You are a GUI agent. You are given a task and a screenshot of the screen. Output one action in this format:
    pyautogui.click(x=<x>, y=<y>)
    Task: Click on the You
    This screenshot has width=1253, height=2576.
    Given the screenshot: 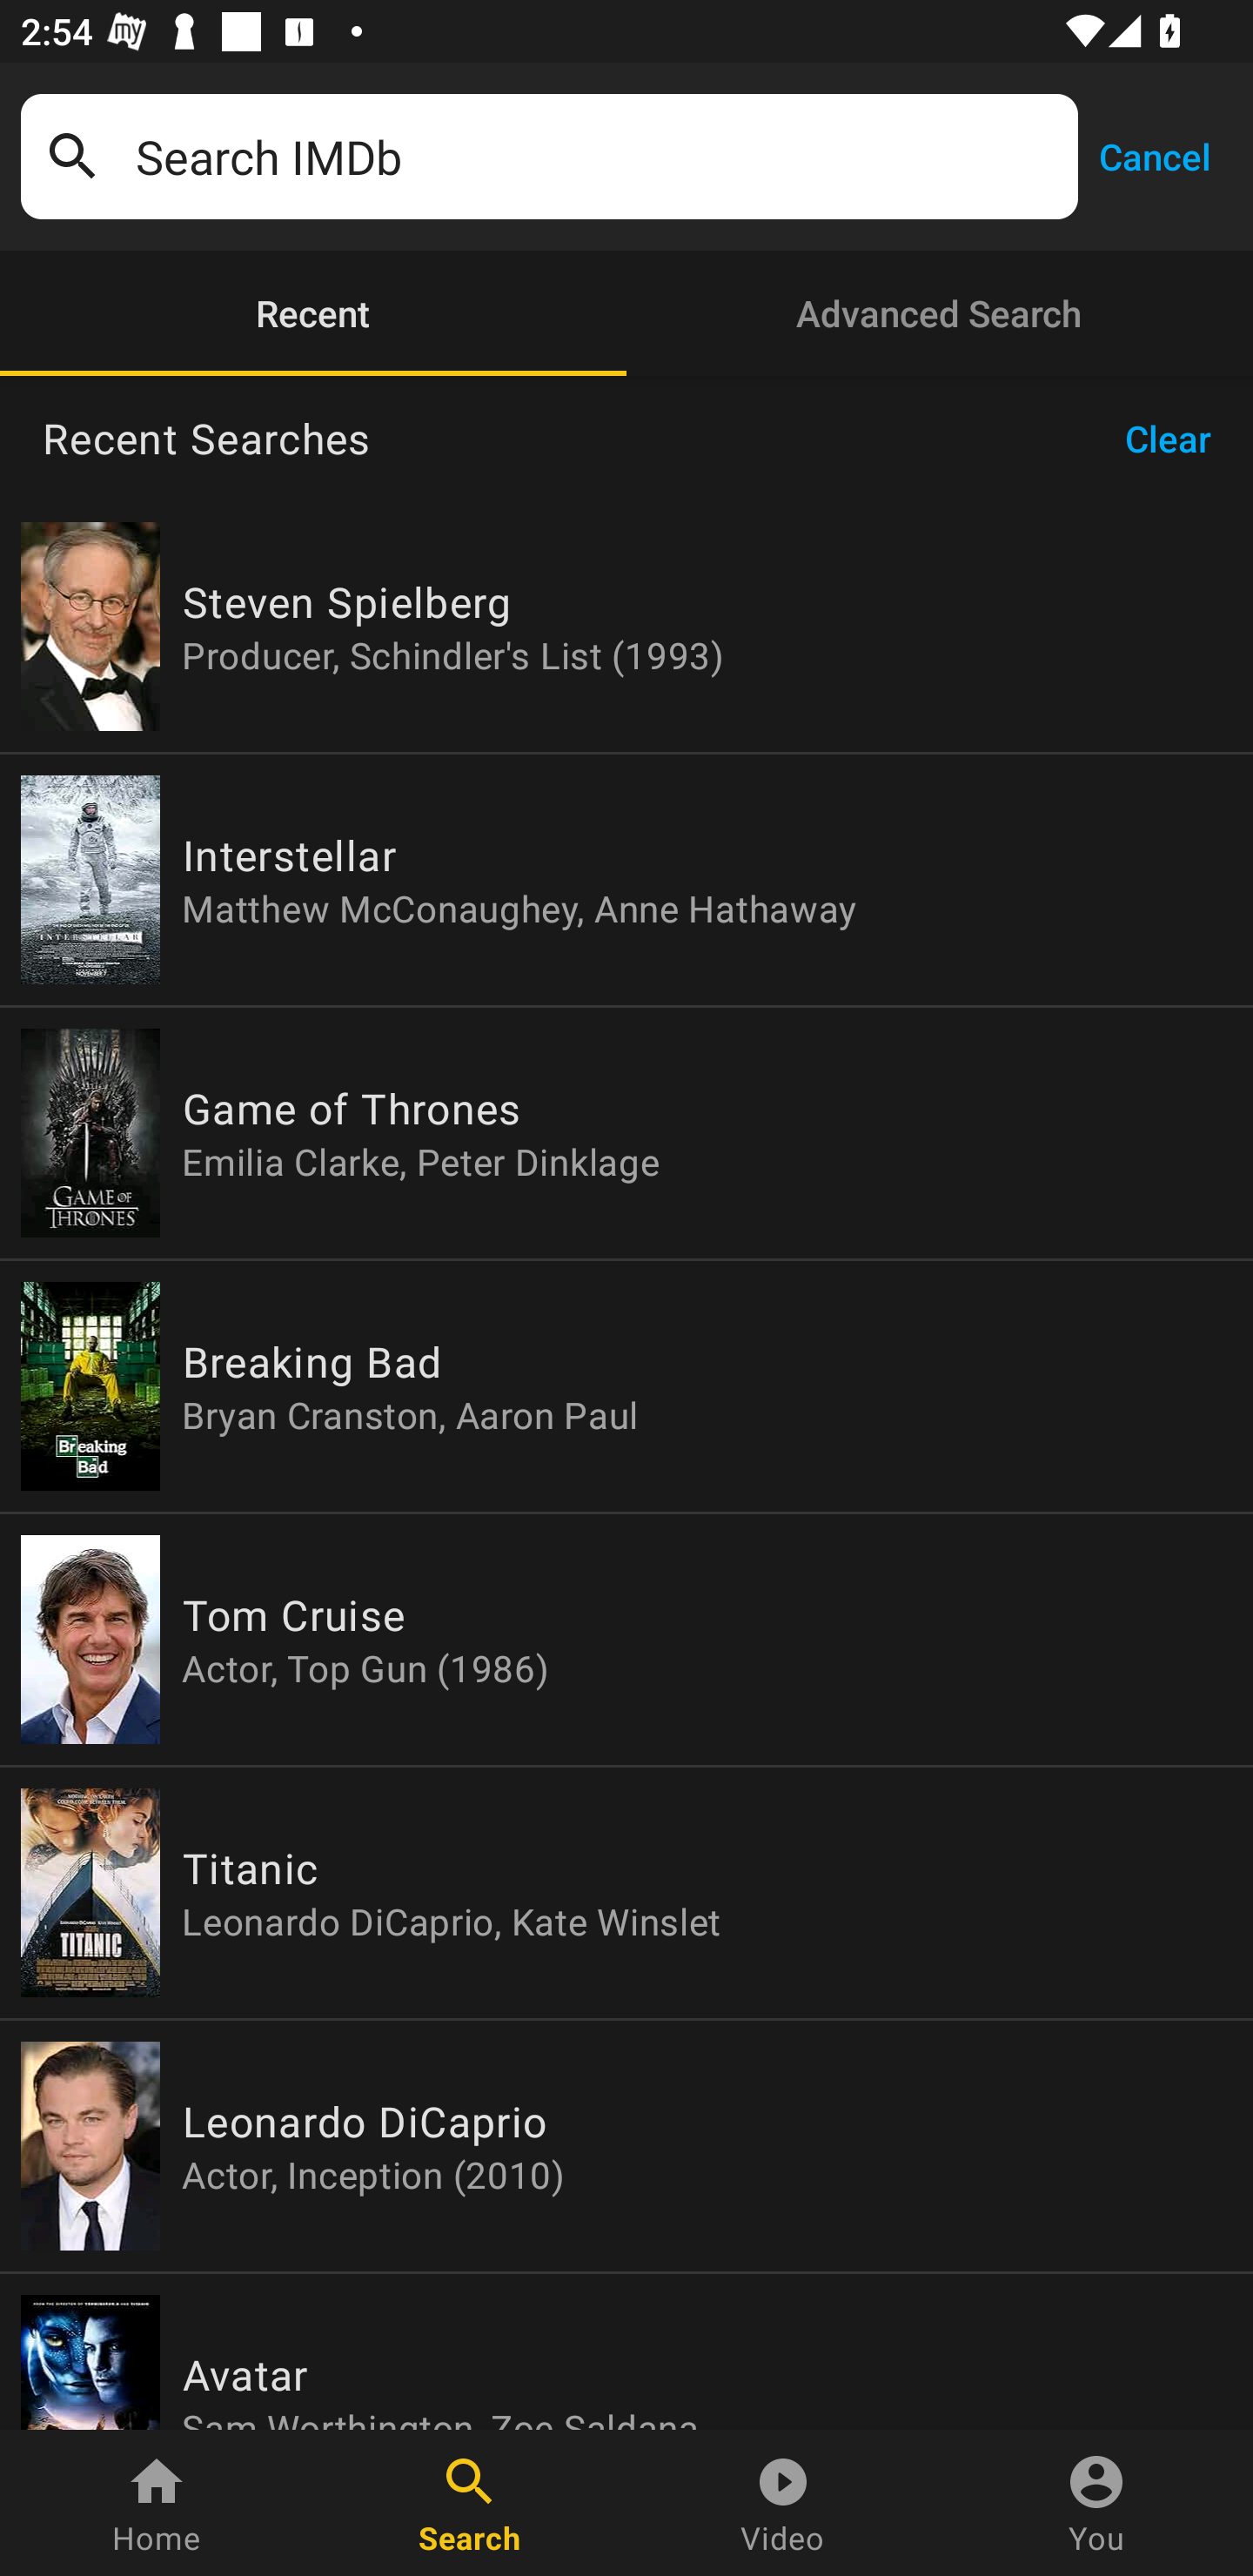 What is the action you would take?
    pyautogui.click(x=1096, y=2503)
    